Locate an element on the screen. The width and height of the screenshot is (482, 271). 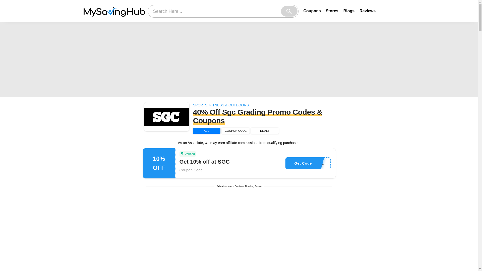
Stores is located at coordinates (332, 11).